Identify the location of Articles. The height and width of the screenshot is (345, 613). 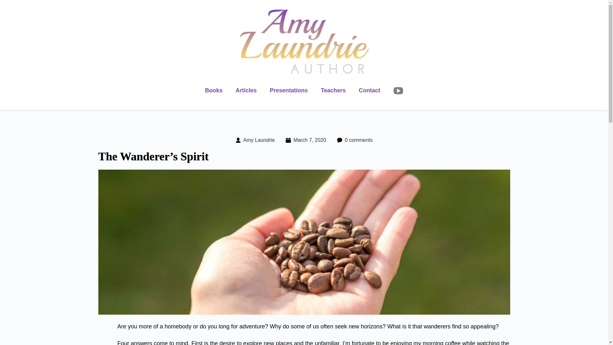
(246, 91).